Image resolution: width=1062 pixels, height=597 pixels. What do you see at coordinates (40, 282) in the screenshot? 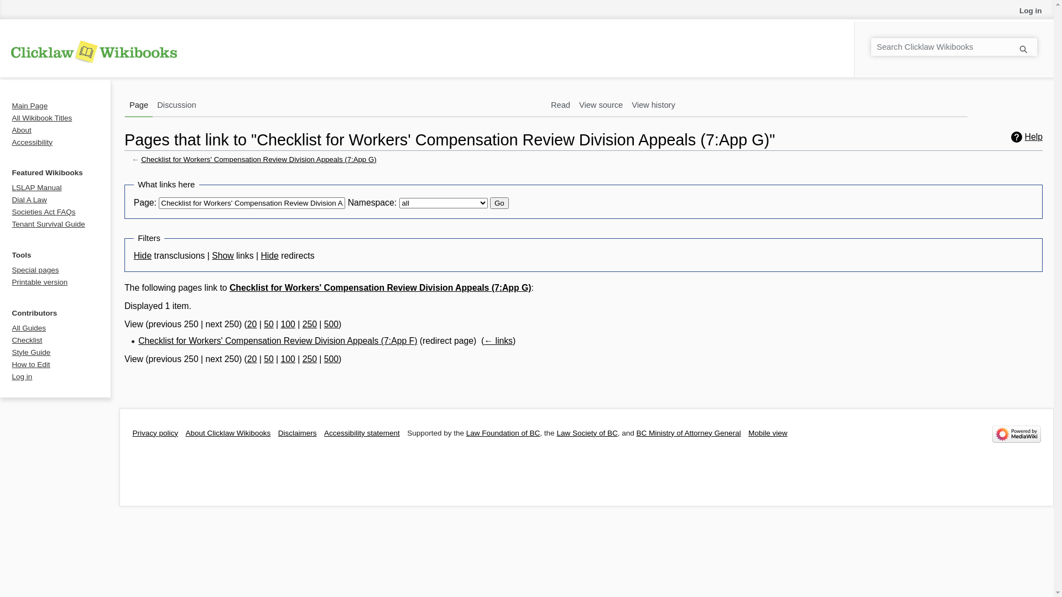
I see `Printable version` at bounding box center [40, 282].